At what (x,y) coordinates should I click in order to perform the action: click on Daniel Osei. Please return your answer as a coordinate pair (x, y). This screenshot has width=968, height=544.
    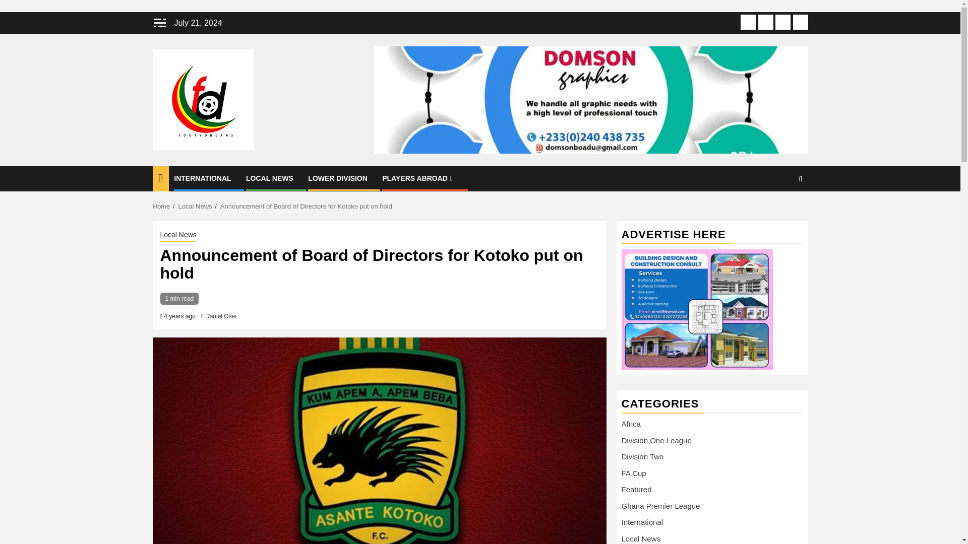
    Looking at the image, I should click on (221, 316).